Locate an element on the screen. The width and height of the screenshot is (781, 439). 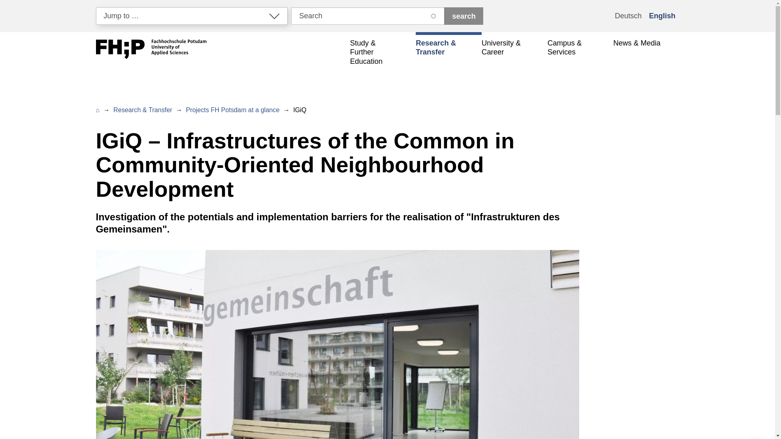
Home is located at coordinates (151, 50).